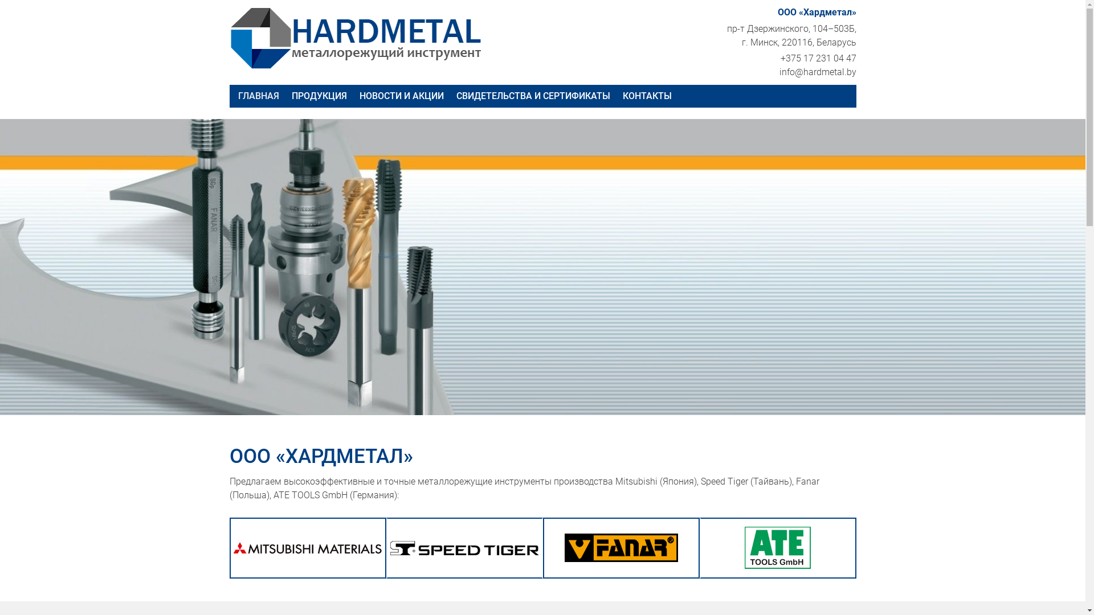 This screenshot has width=1094, height=615. I want to click on ryyt, so click(621, 548).